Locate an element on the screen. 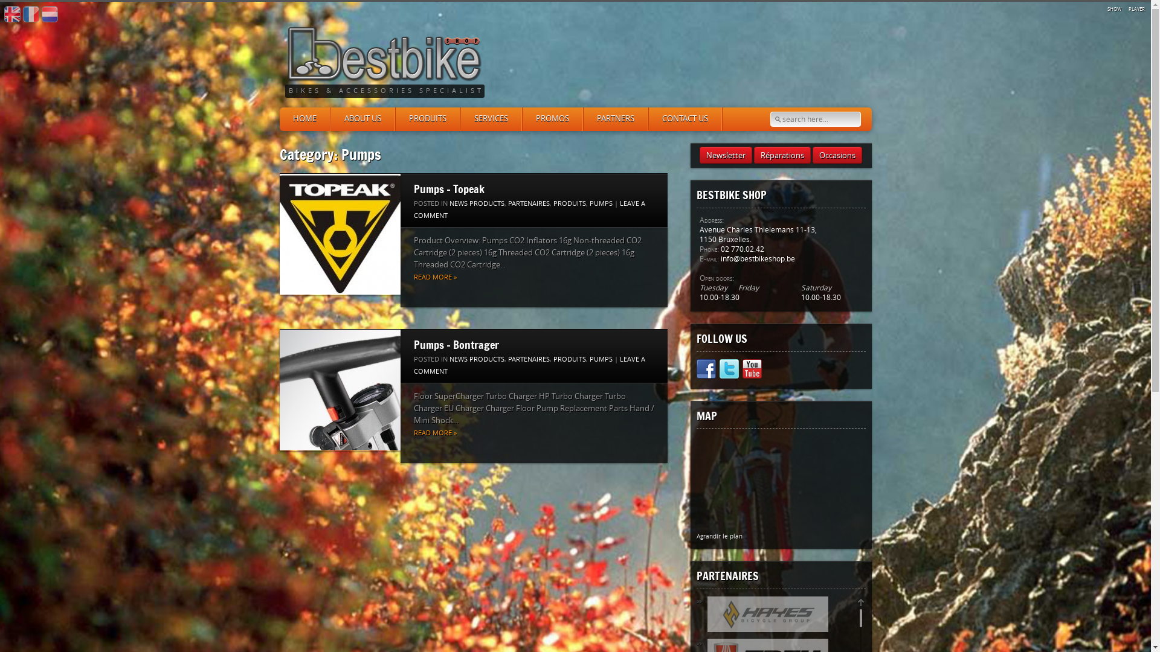  NEWS PRODUCTS is located at coordinates (477, 204).